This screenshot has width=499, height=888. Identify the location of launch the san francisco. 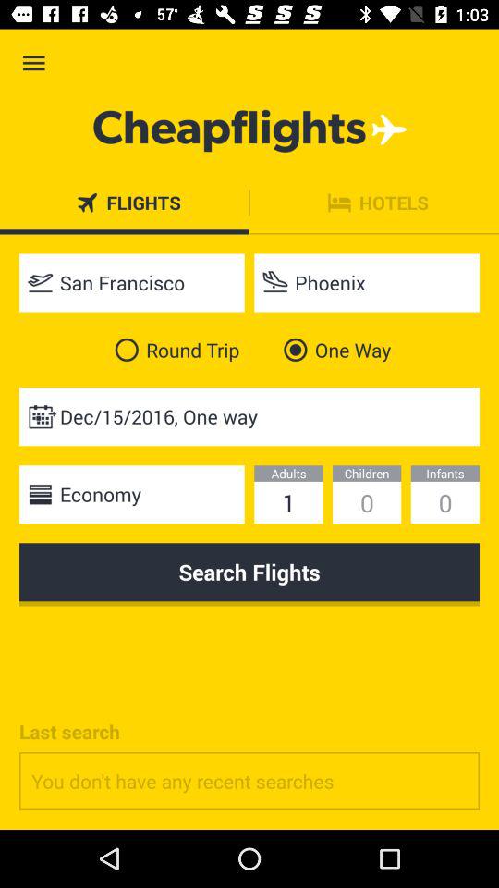
(131, 283).